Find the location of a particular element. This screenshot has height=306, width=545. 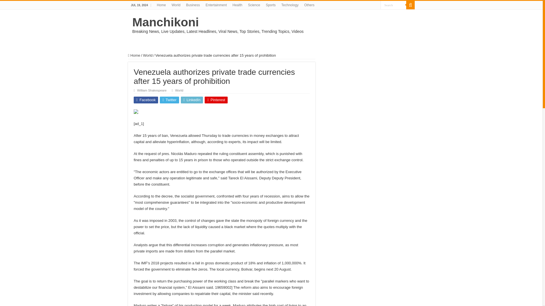

Pinterest is located at coordinates (216, 100).